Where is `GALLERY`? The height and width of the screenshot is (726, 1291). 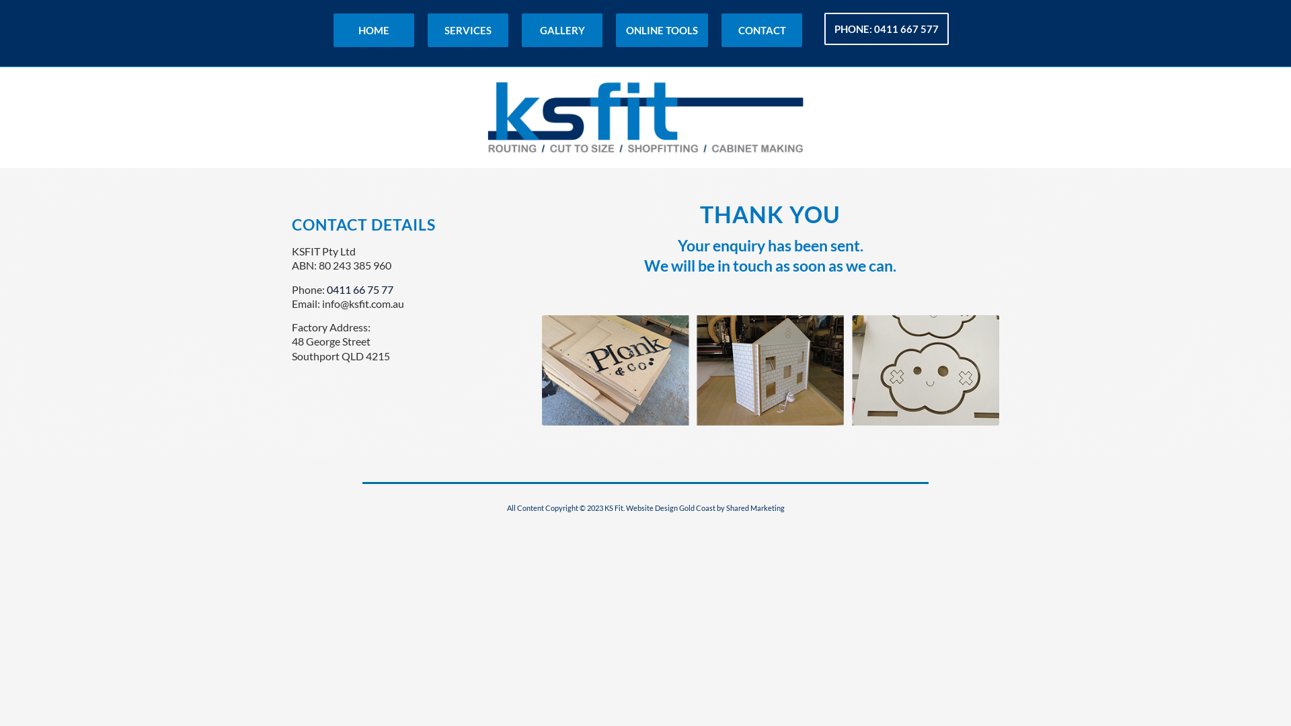 GALLERY is located at coordinates (562, 30).